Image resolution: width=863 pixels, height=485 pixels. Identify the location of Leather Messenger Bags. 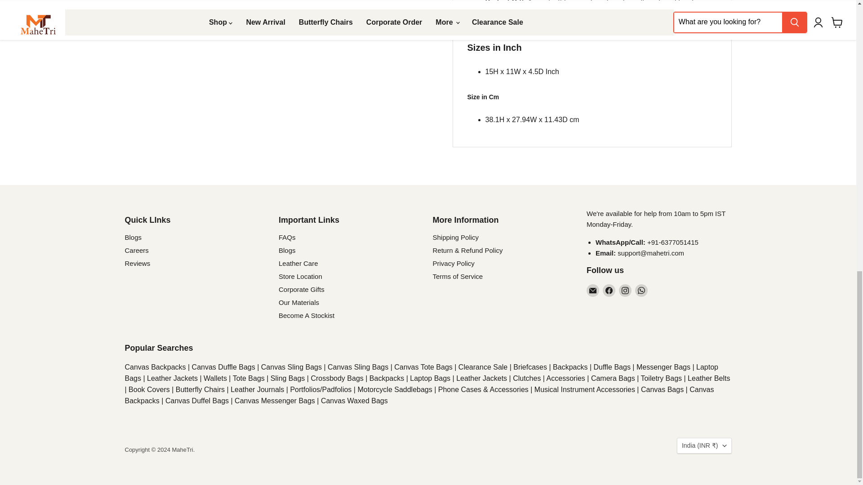
(663, 367).